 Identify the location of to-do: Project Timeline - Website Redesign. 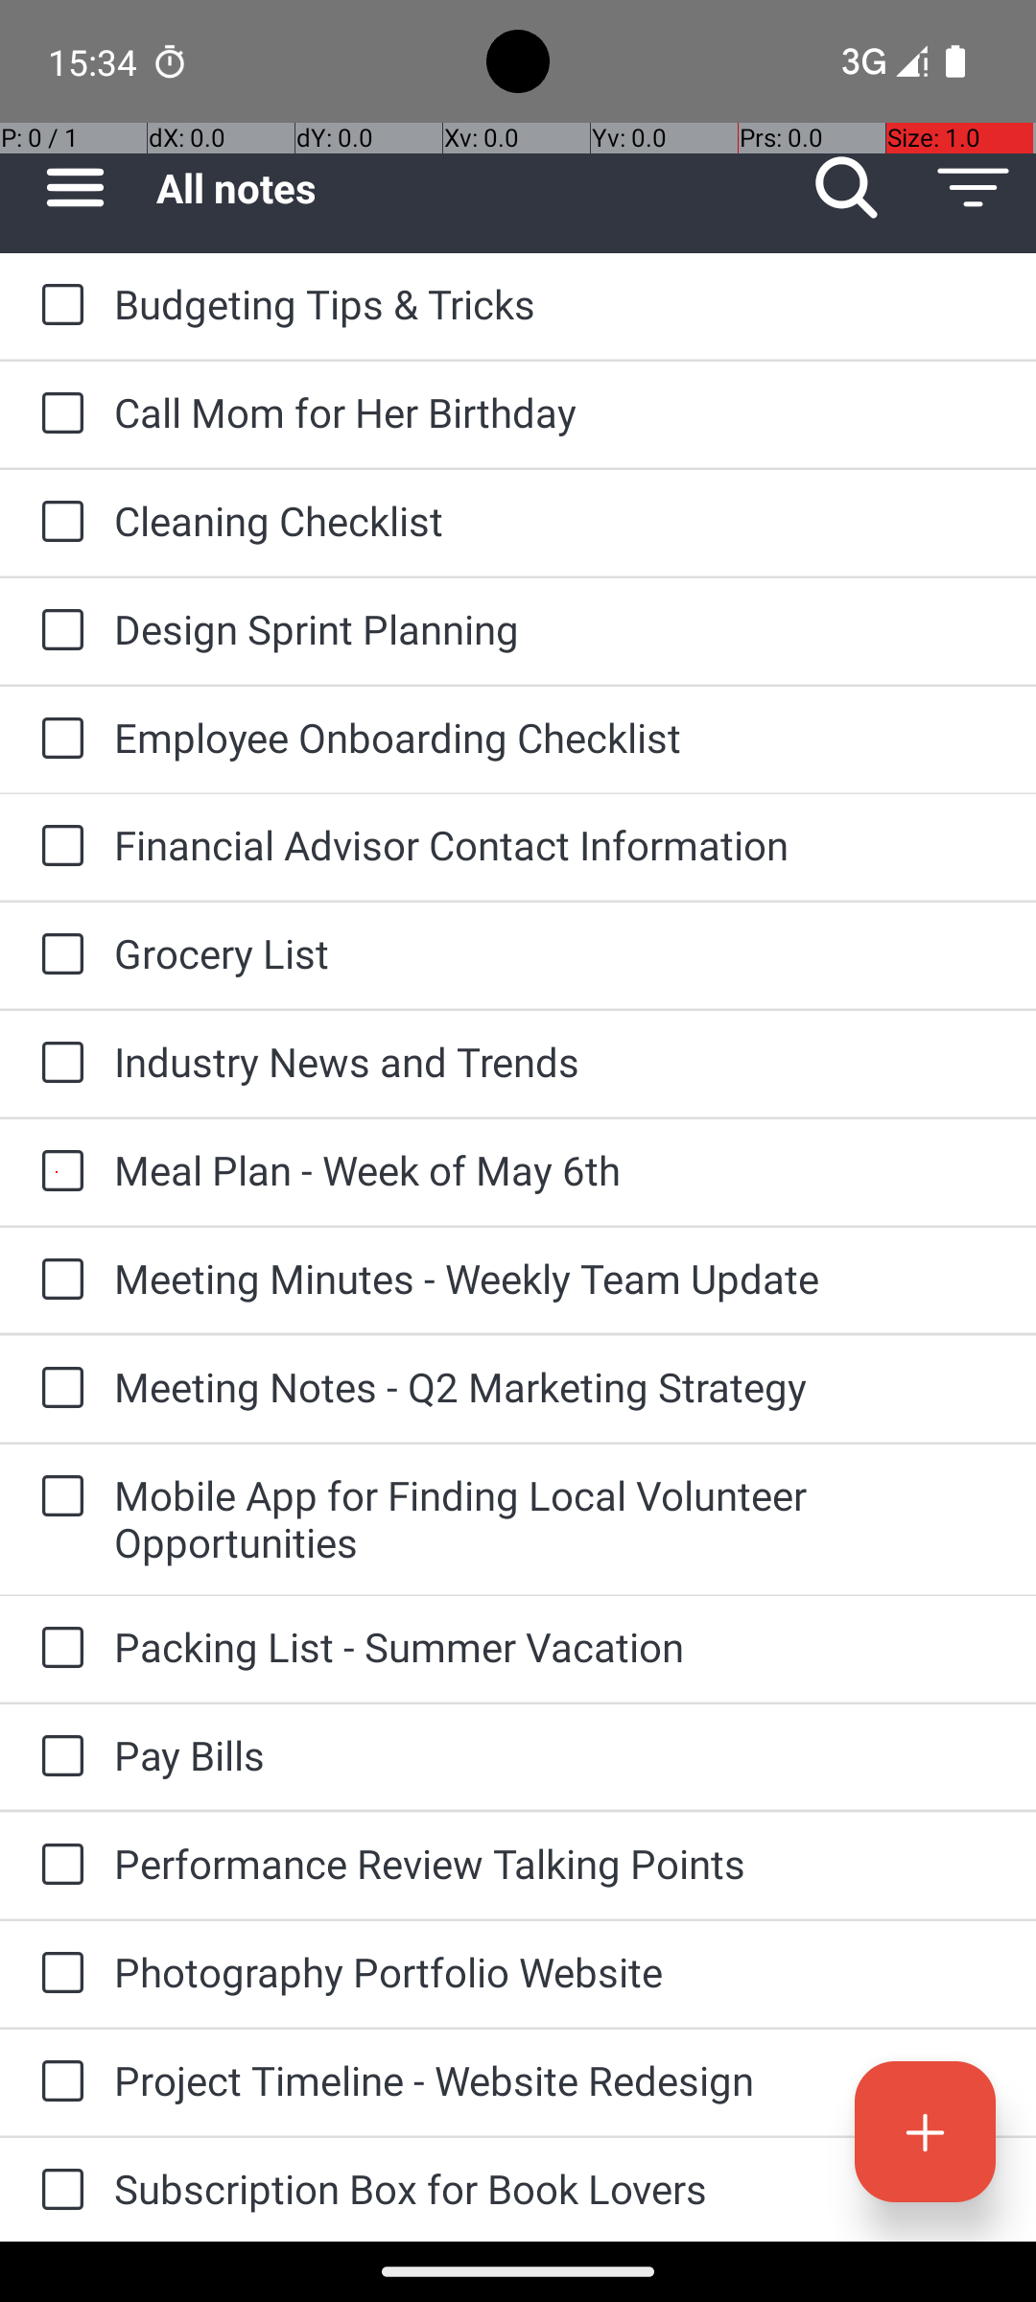
(58, 2082).